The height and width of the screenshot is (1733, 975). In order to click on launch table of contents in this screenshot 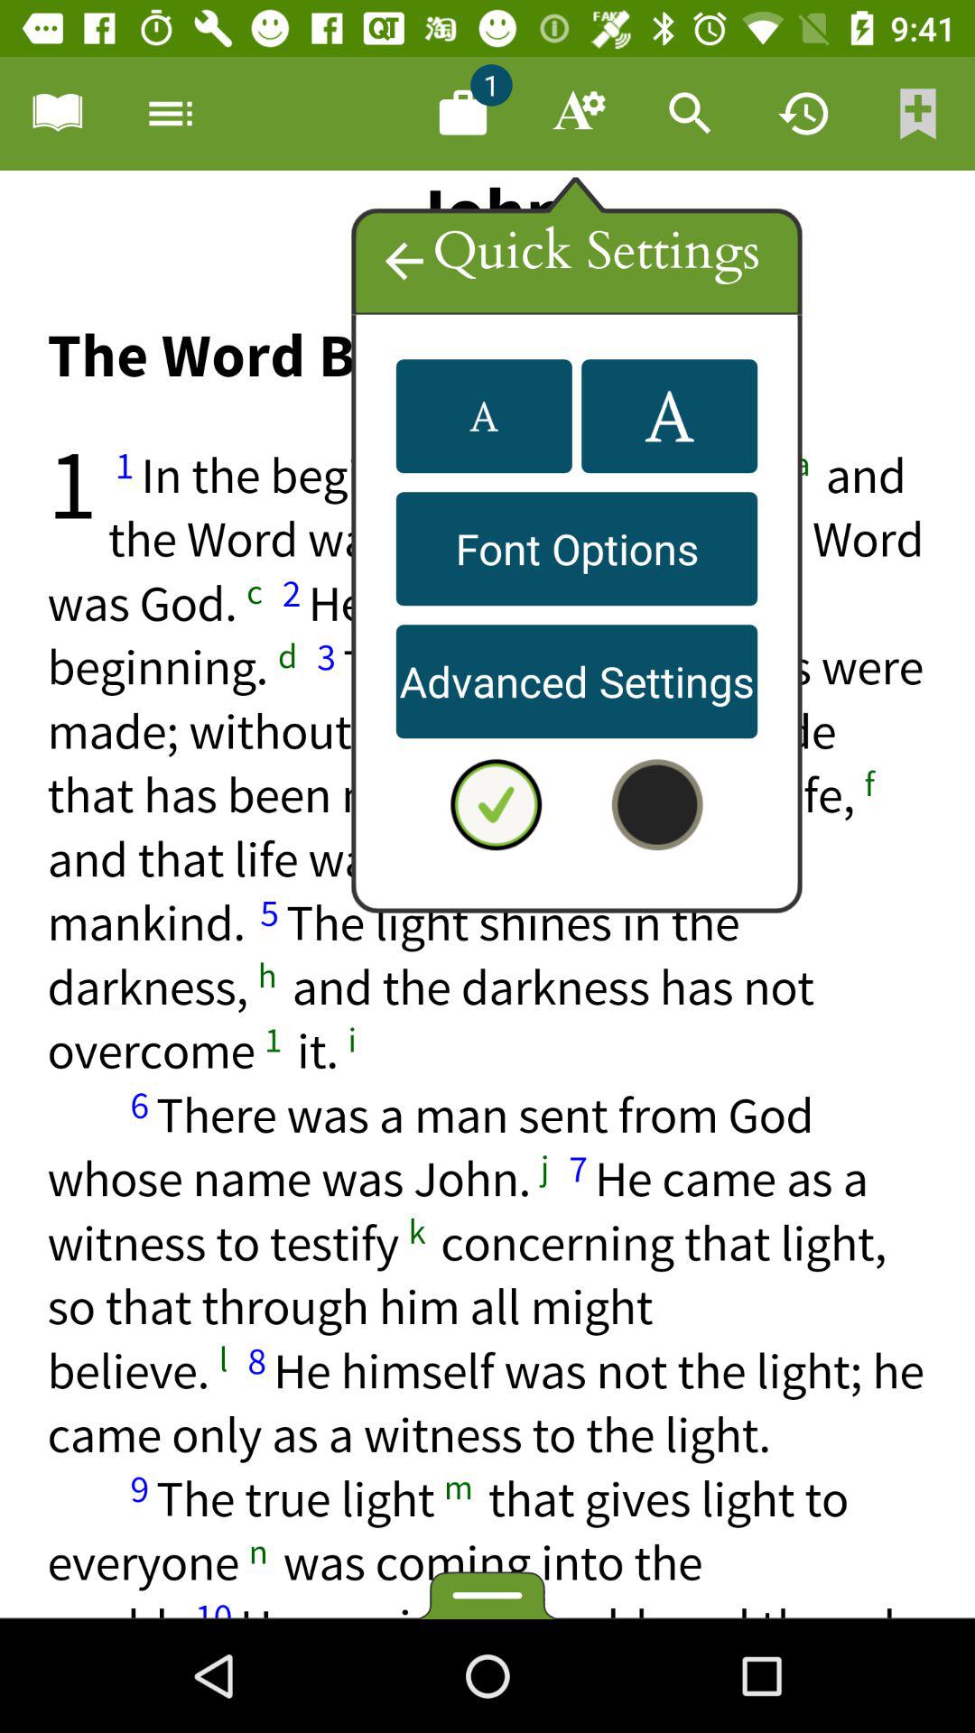, I will do `click(57, 114)`.